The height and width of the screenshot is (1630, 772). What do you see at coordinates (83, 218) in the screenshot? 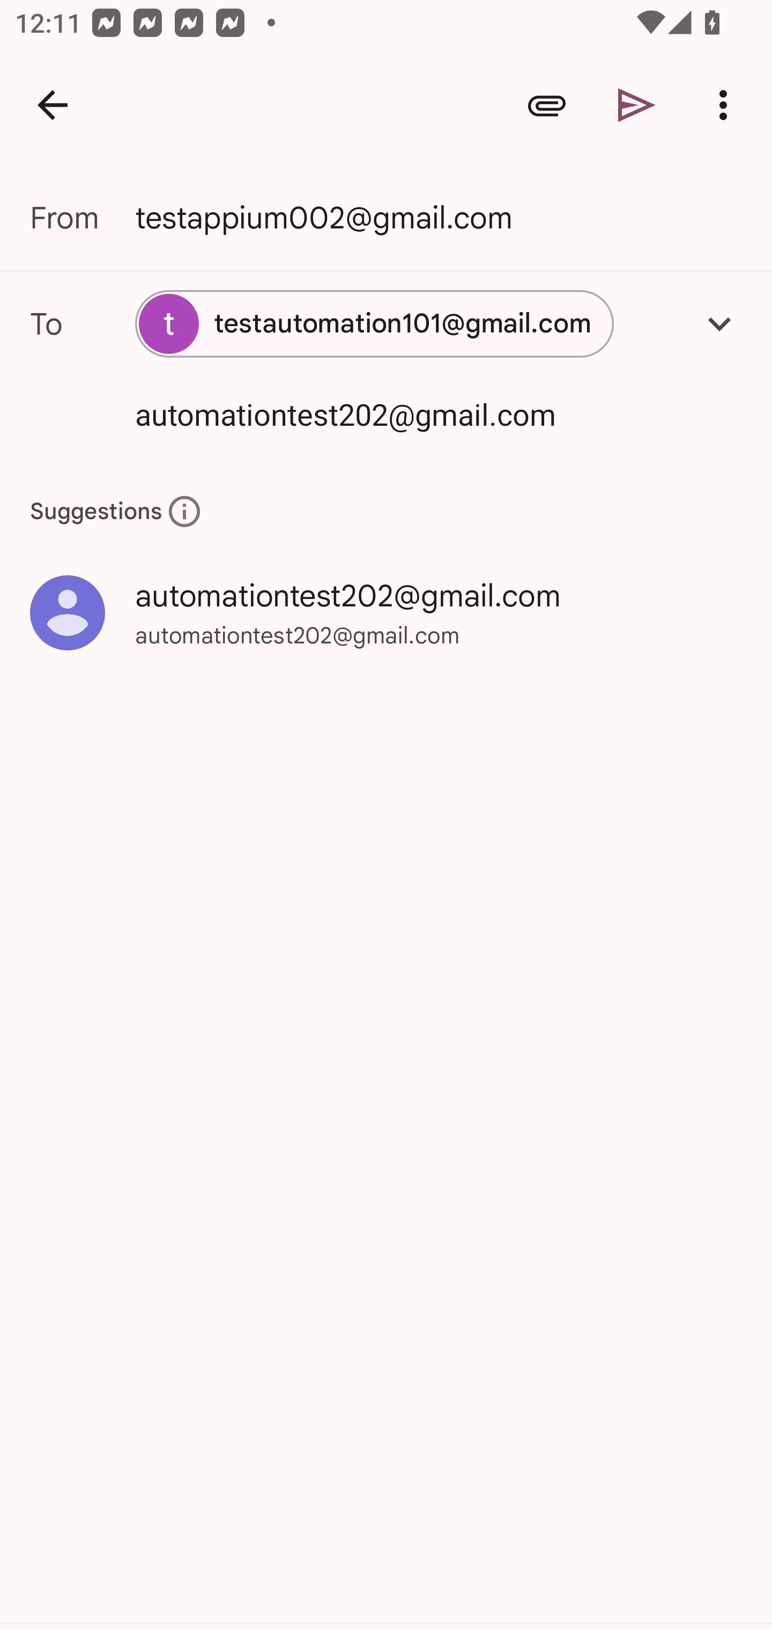
I see `From` at bounding box center [83, 218].